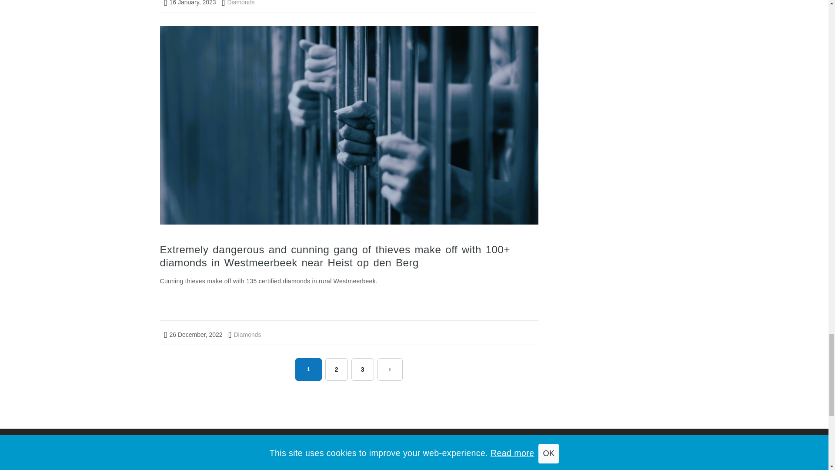 The image size is (835, 470). I want to click on Diamonds, so click(238, 3).